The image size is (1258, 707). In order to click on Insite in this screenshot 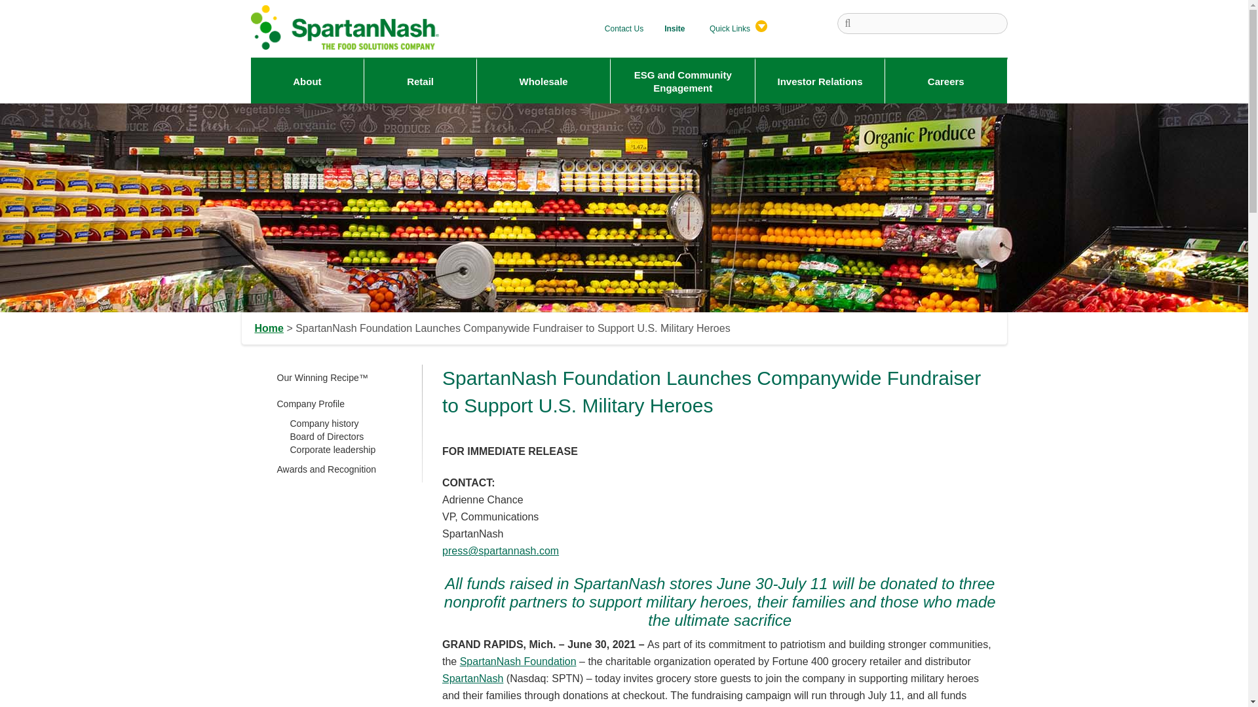, I will do `click(674, 26)`.